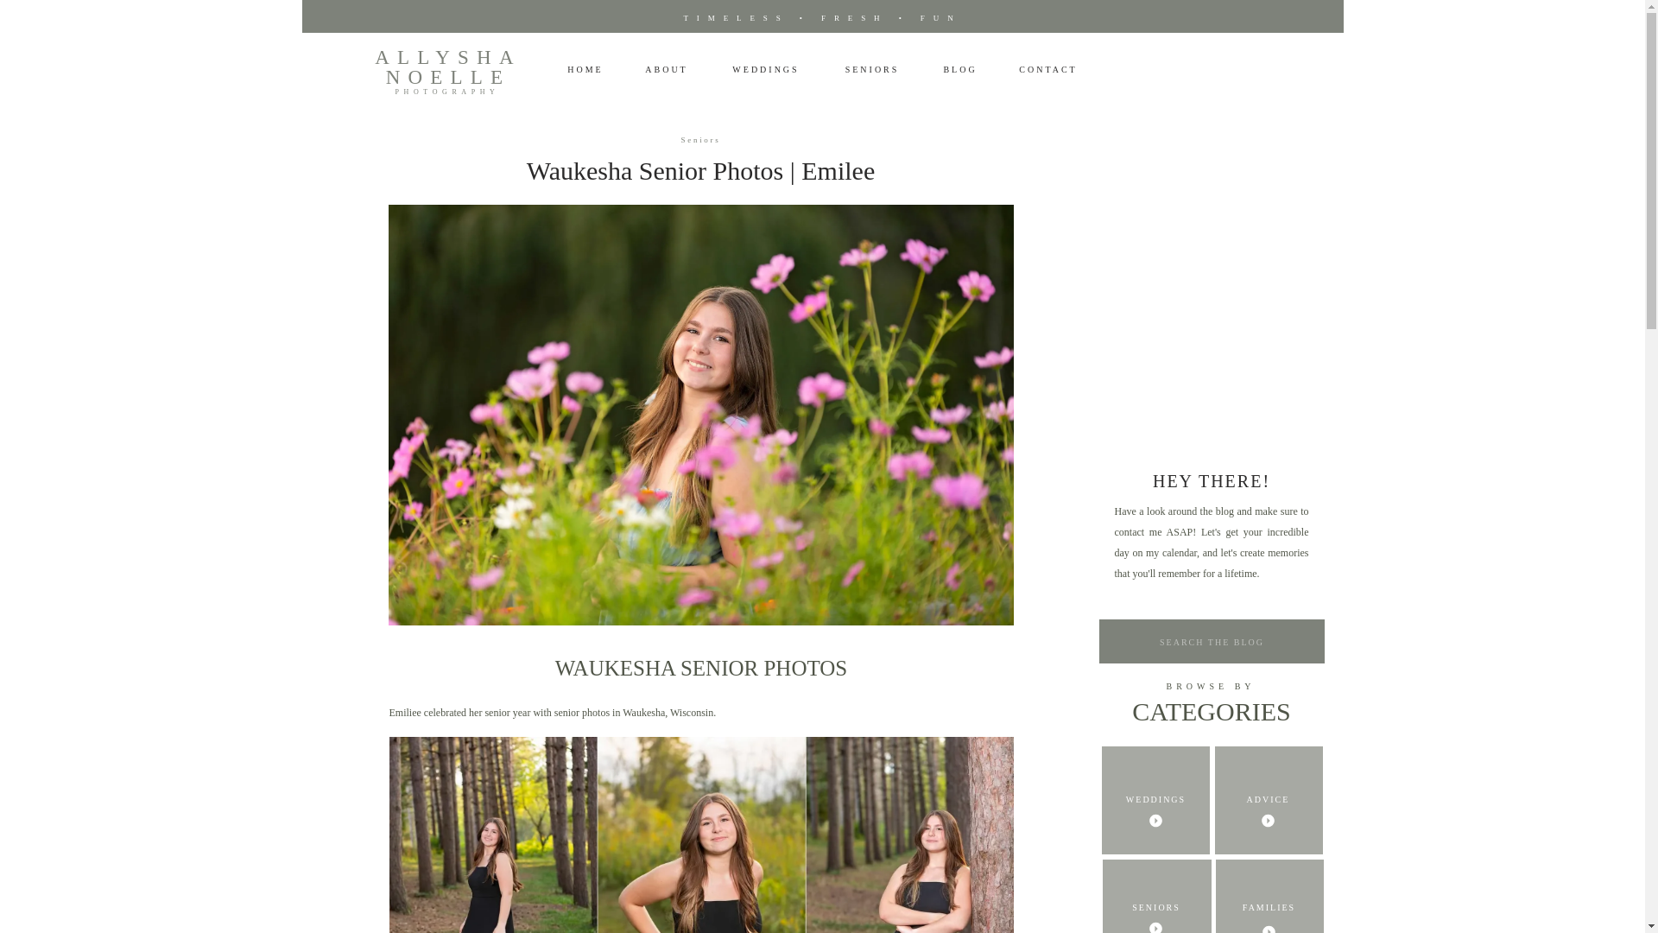 This screenshot has height=933, width=1658. I want to click on ADVICE, so click(1268, 802).